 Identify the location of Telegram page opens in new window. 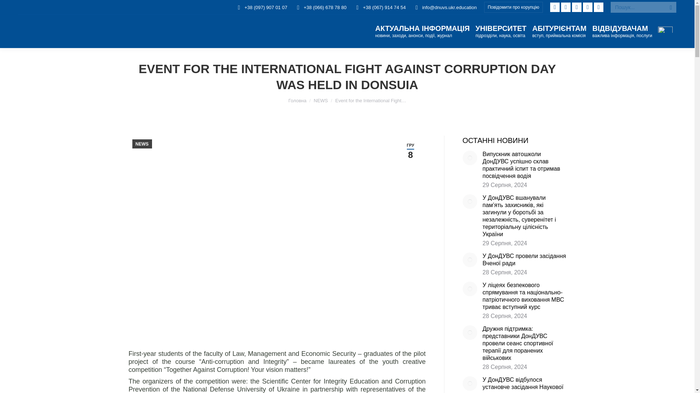
(588, 7).